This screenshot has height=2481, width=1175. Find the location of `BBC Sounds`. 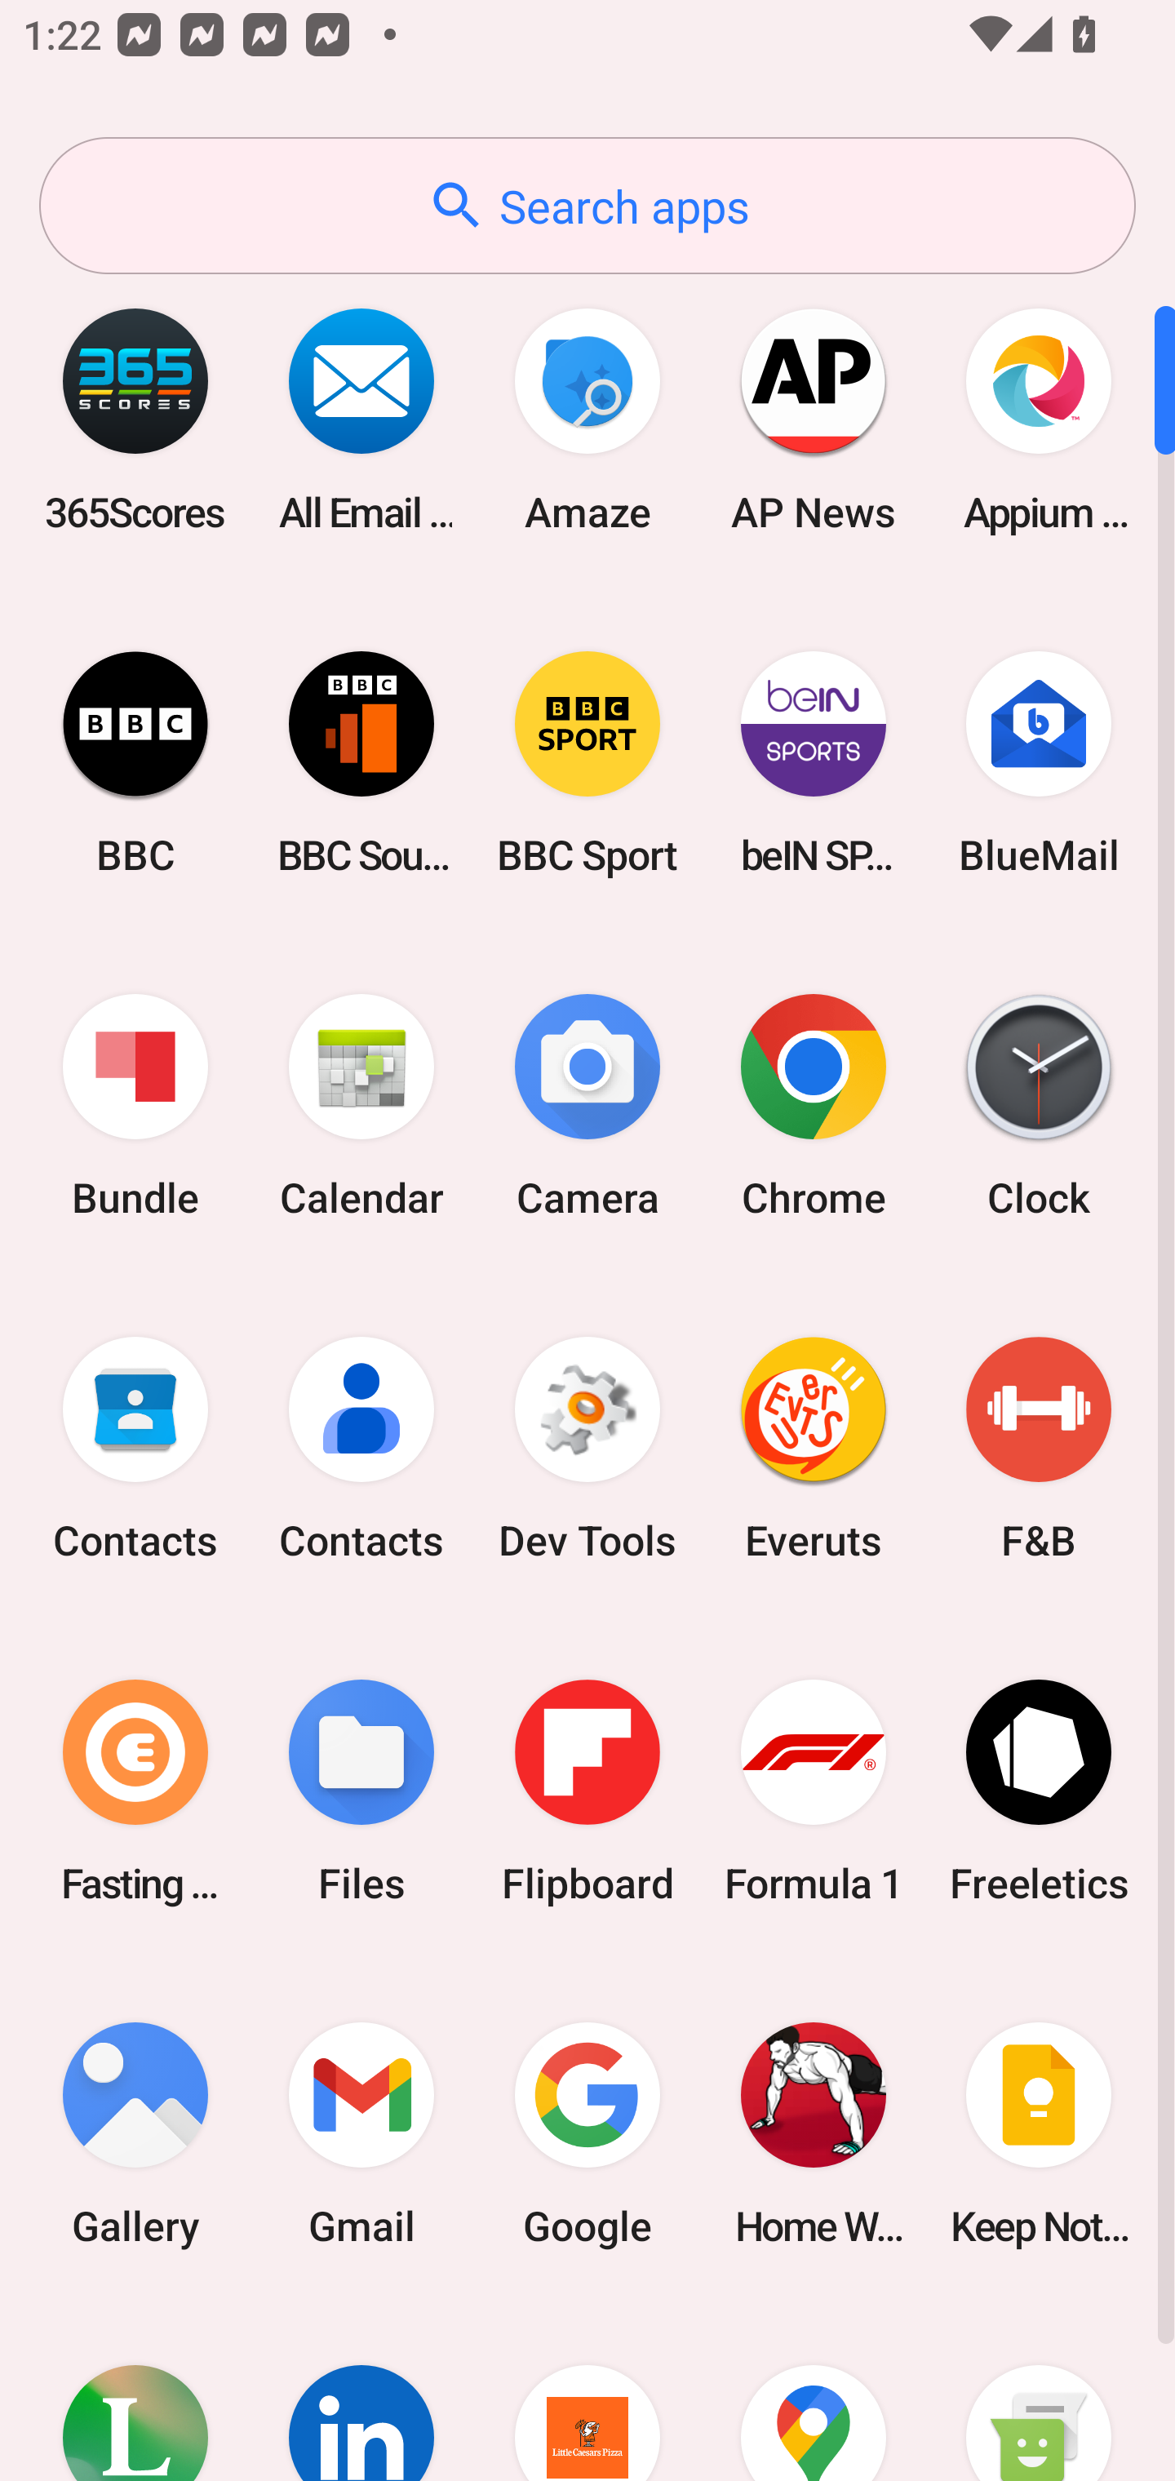

BBC Sounds is located at coordinates (361, 762).